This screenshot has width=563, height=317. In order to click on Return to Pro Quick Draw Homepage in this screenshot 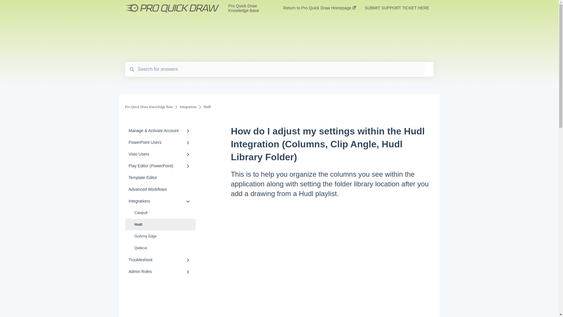, I will do `click(319, 10)`.